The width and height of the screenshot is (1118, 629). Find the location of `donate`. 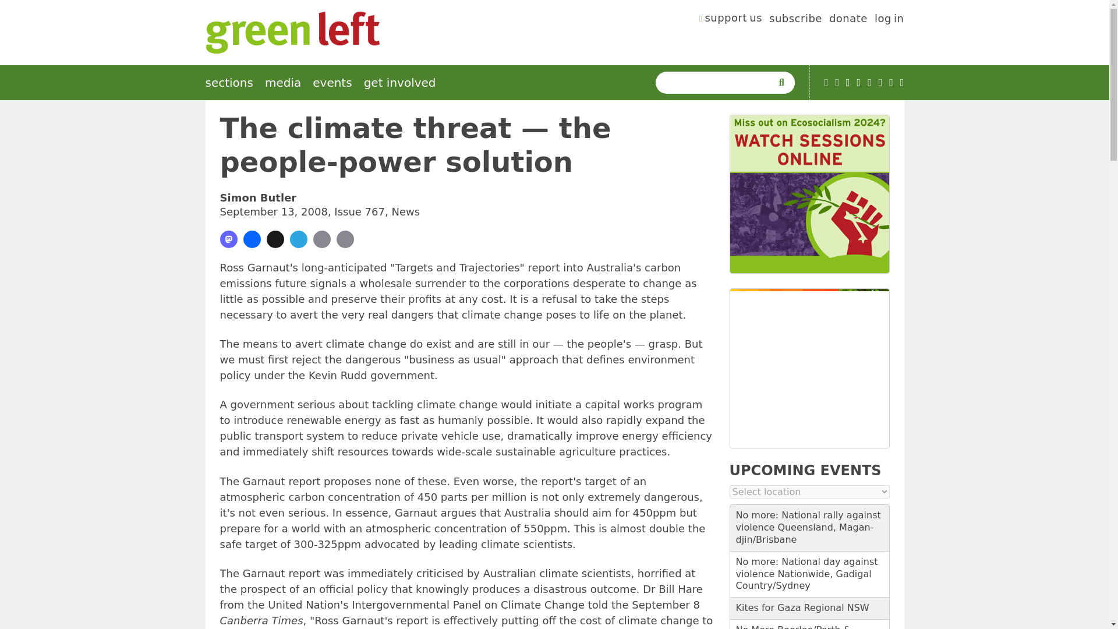

donate is located at coordinates (848, 20).